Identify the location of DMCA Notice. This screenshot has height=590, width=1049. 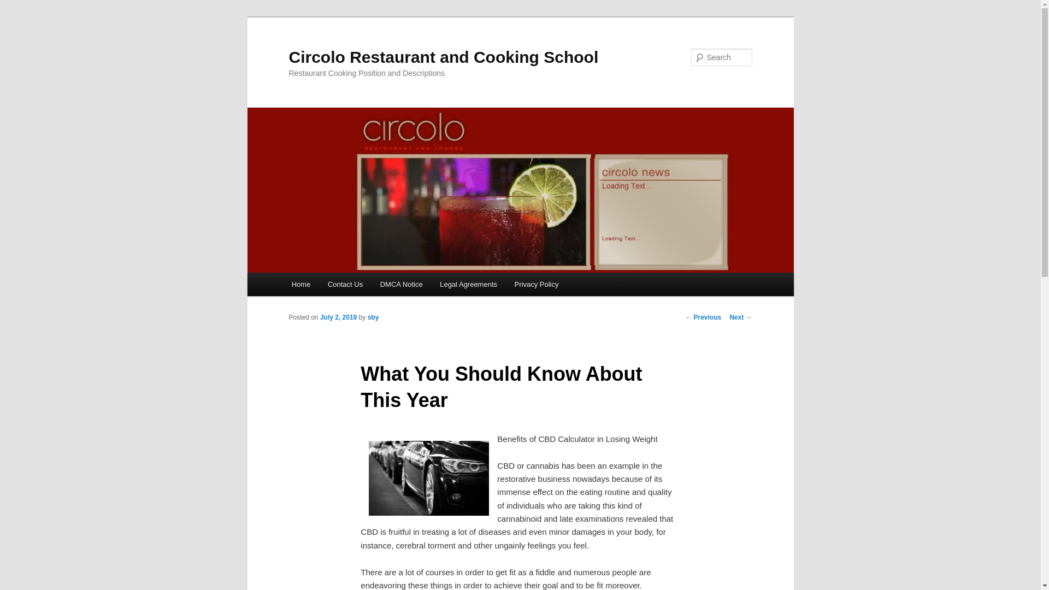
(401, 284).